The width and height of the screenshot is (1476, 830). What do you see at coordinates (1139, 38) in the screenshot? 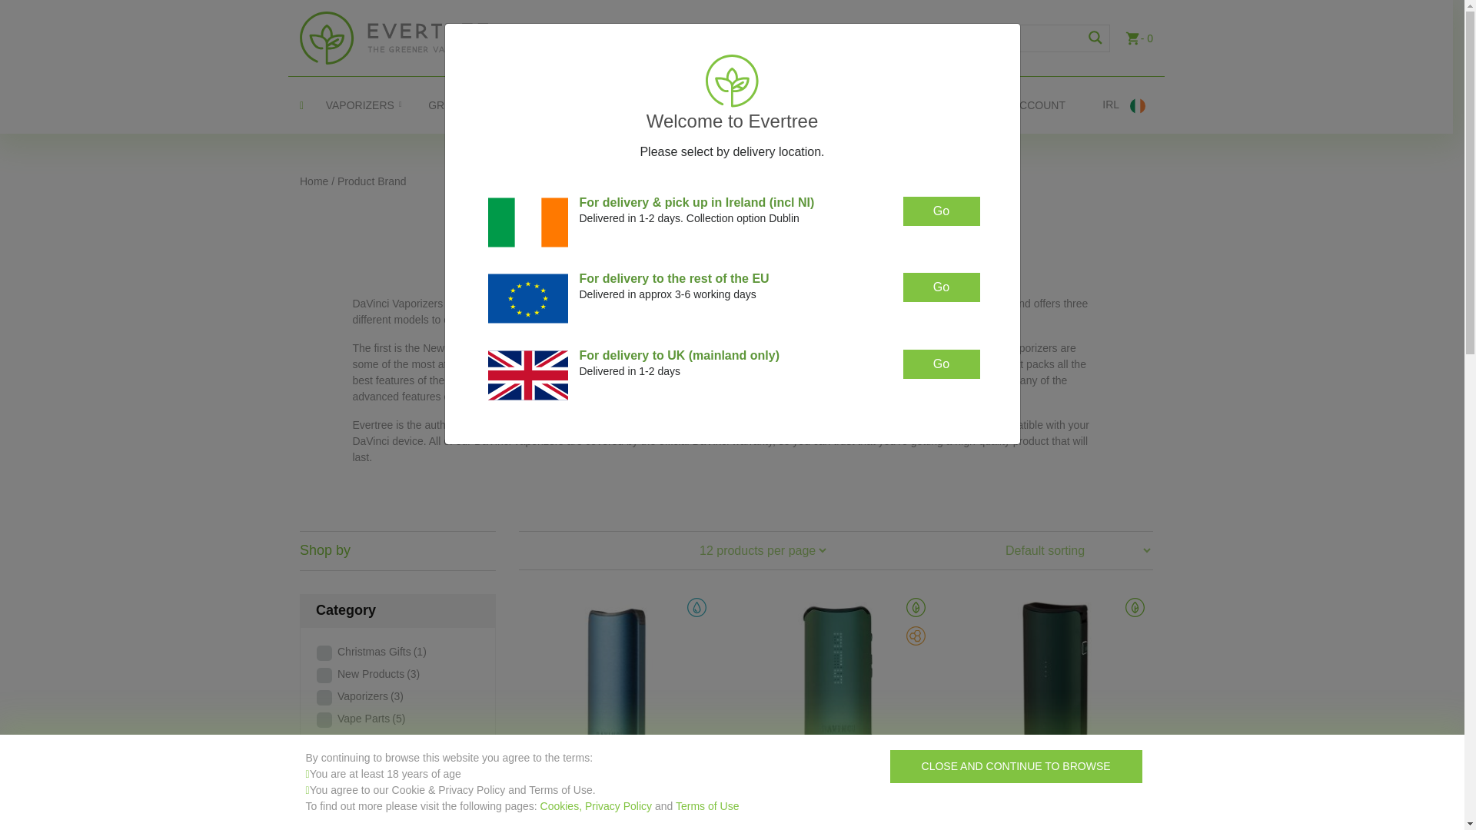
I see `- 0` at bounding box center [1139, 38].